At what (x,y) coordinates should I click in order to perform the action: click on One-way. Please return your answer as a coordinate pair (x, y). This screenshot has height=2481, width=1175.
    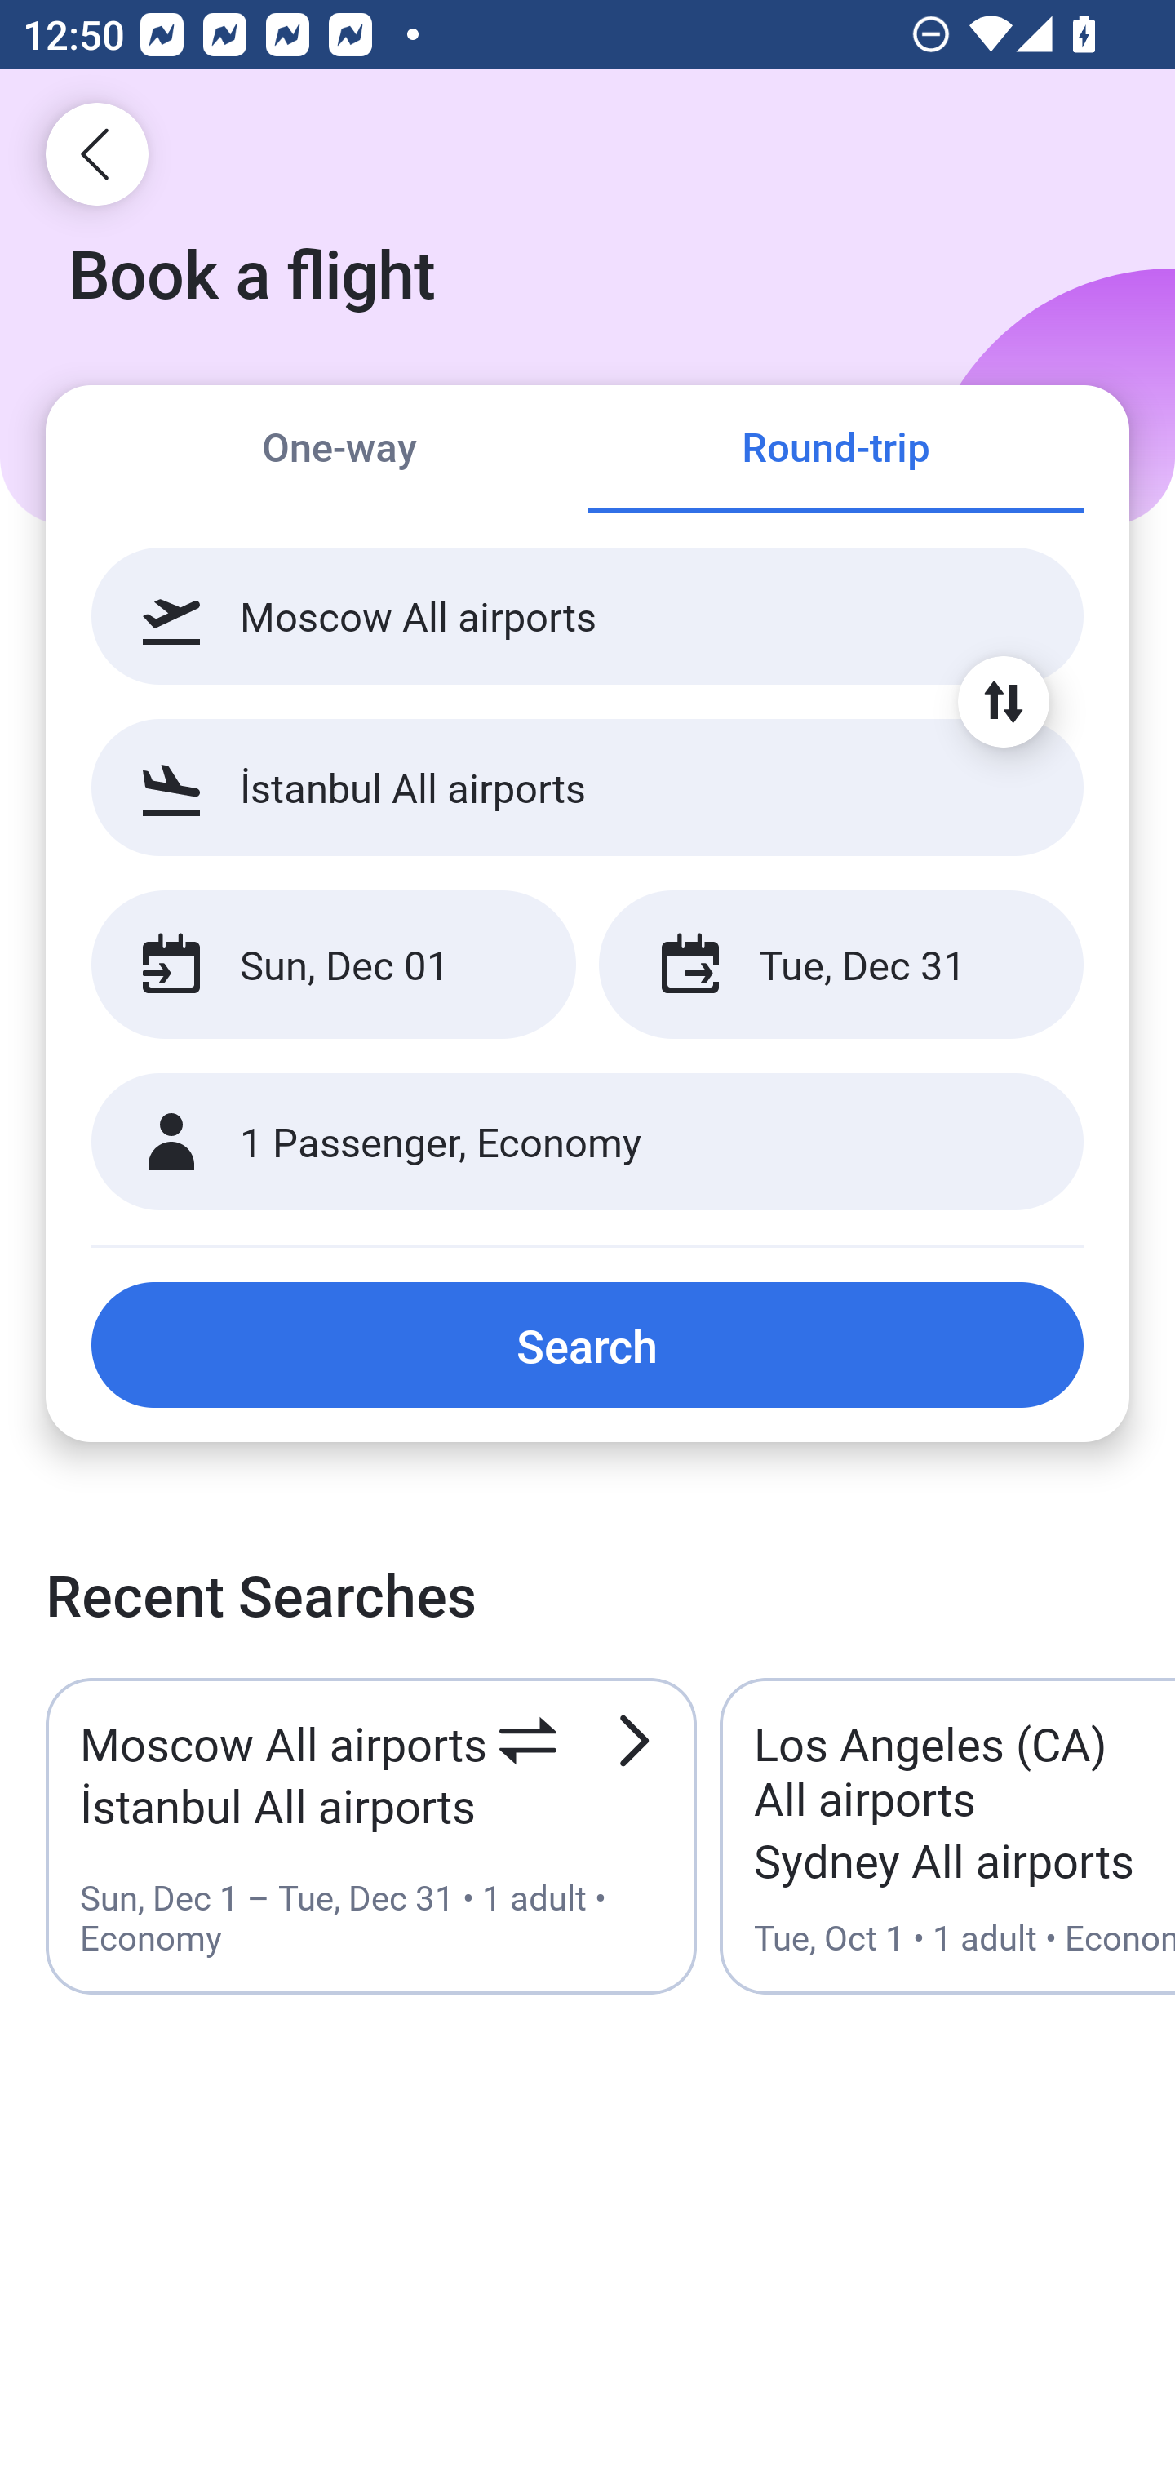
    Looking at the image, I should click on (339, 450).